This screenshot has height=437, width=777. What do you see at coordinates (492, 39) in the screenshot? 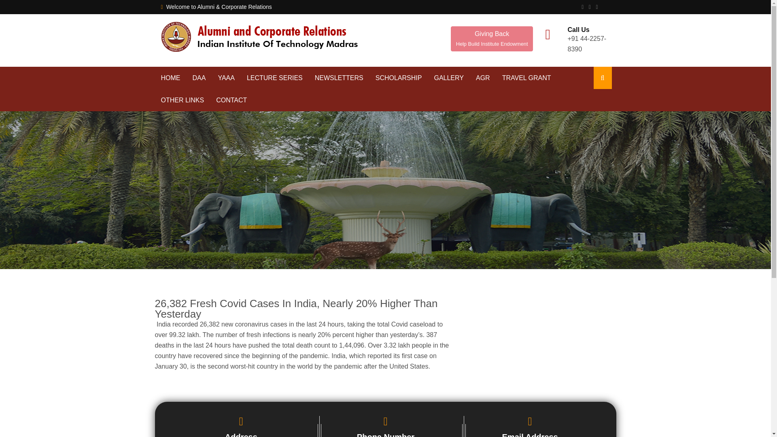
I see `GALLERY` at bounding box center [492, 39].